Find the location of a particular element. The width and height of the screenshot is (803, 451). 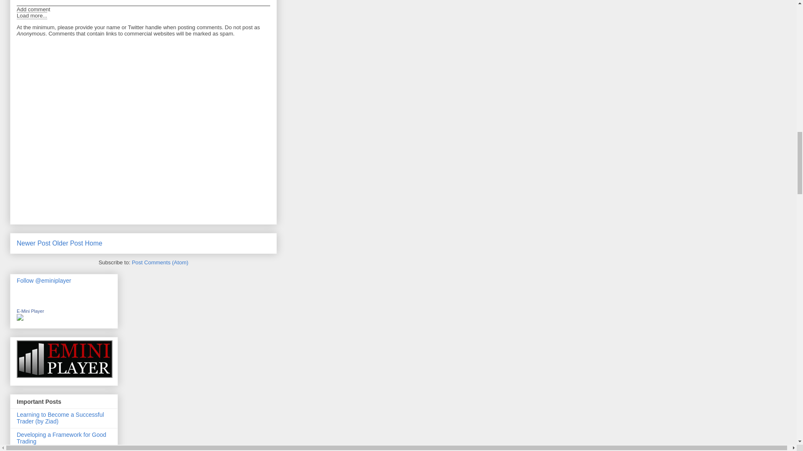

Newer Post is located at coordinates (33, 243).